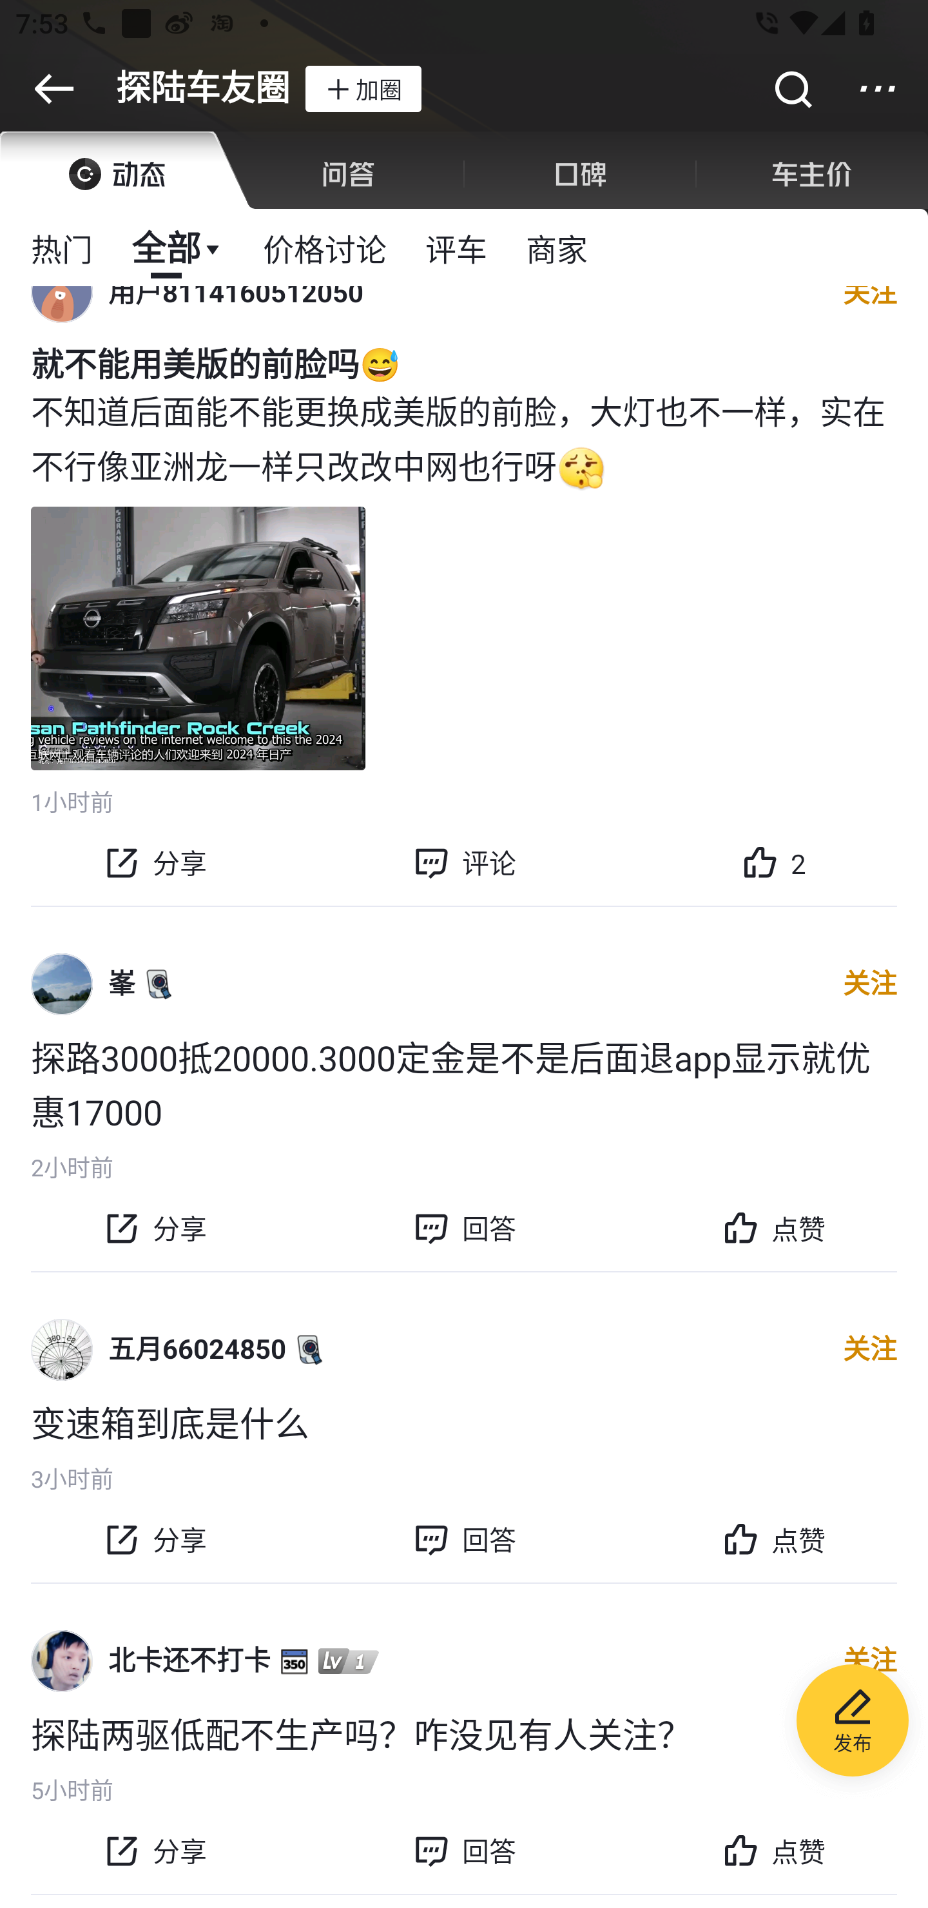 The image size is (928, 1908). Describe the element at coordinates (464, 437) in the screenshot. I see `不知道后面能不能更换成美版的前脸，大灯也不一样，实在不行像亚洲龙一样只改改中网也行呀[抠鼻]` at that location.